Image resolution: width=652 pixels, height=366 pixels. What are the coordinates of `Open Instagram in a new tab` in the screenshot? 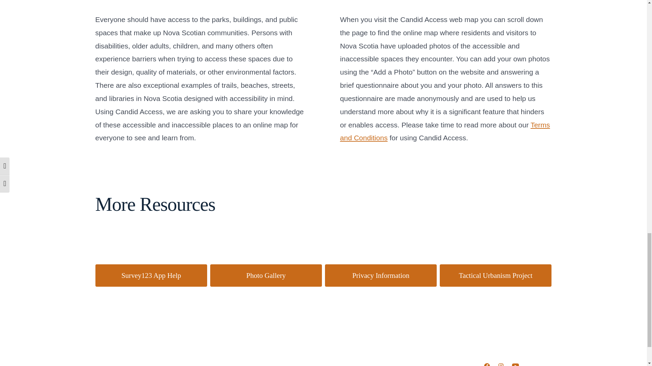 It's located at (501, 363).